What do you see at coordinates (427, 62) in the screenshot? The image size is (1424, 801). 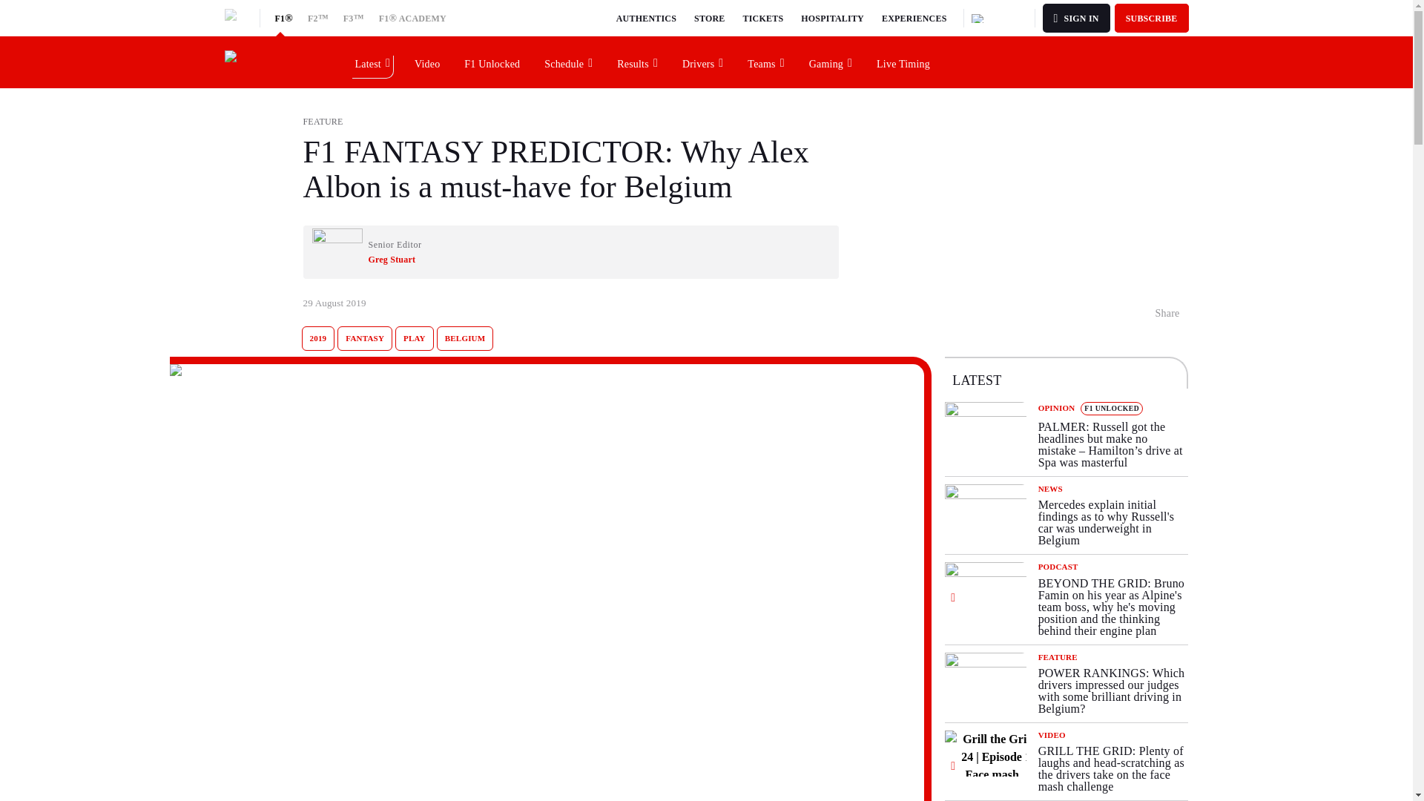 I see `Video` at bounding box center [427, 62].